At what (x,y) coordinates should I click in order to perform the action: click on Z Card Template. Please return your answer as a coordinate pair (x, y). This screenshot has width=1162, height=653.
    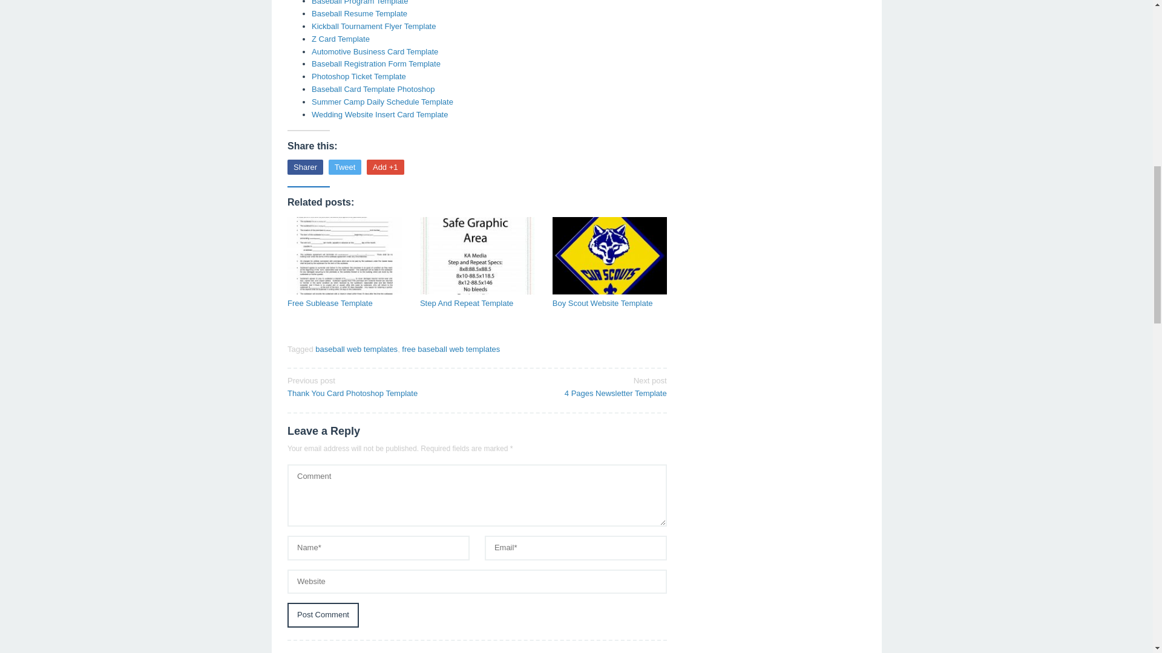
    Looking at the image, I should click on (345, 167).